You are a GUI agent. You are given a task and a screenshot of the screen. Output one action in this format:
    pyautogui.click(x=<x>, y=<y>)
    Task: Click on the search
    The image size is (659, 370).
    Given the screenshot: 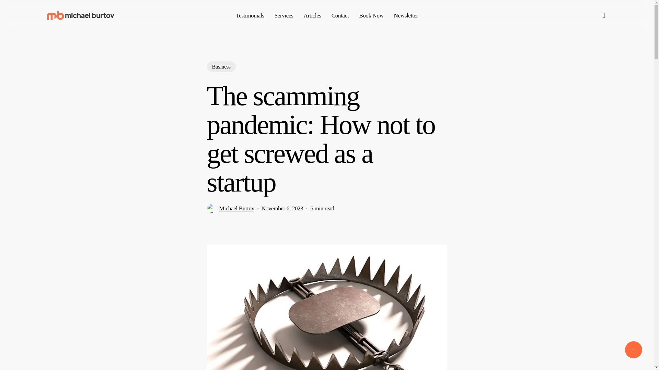 What is the action you would take?
    pyautogui.click(x=603, y=15)
    